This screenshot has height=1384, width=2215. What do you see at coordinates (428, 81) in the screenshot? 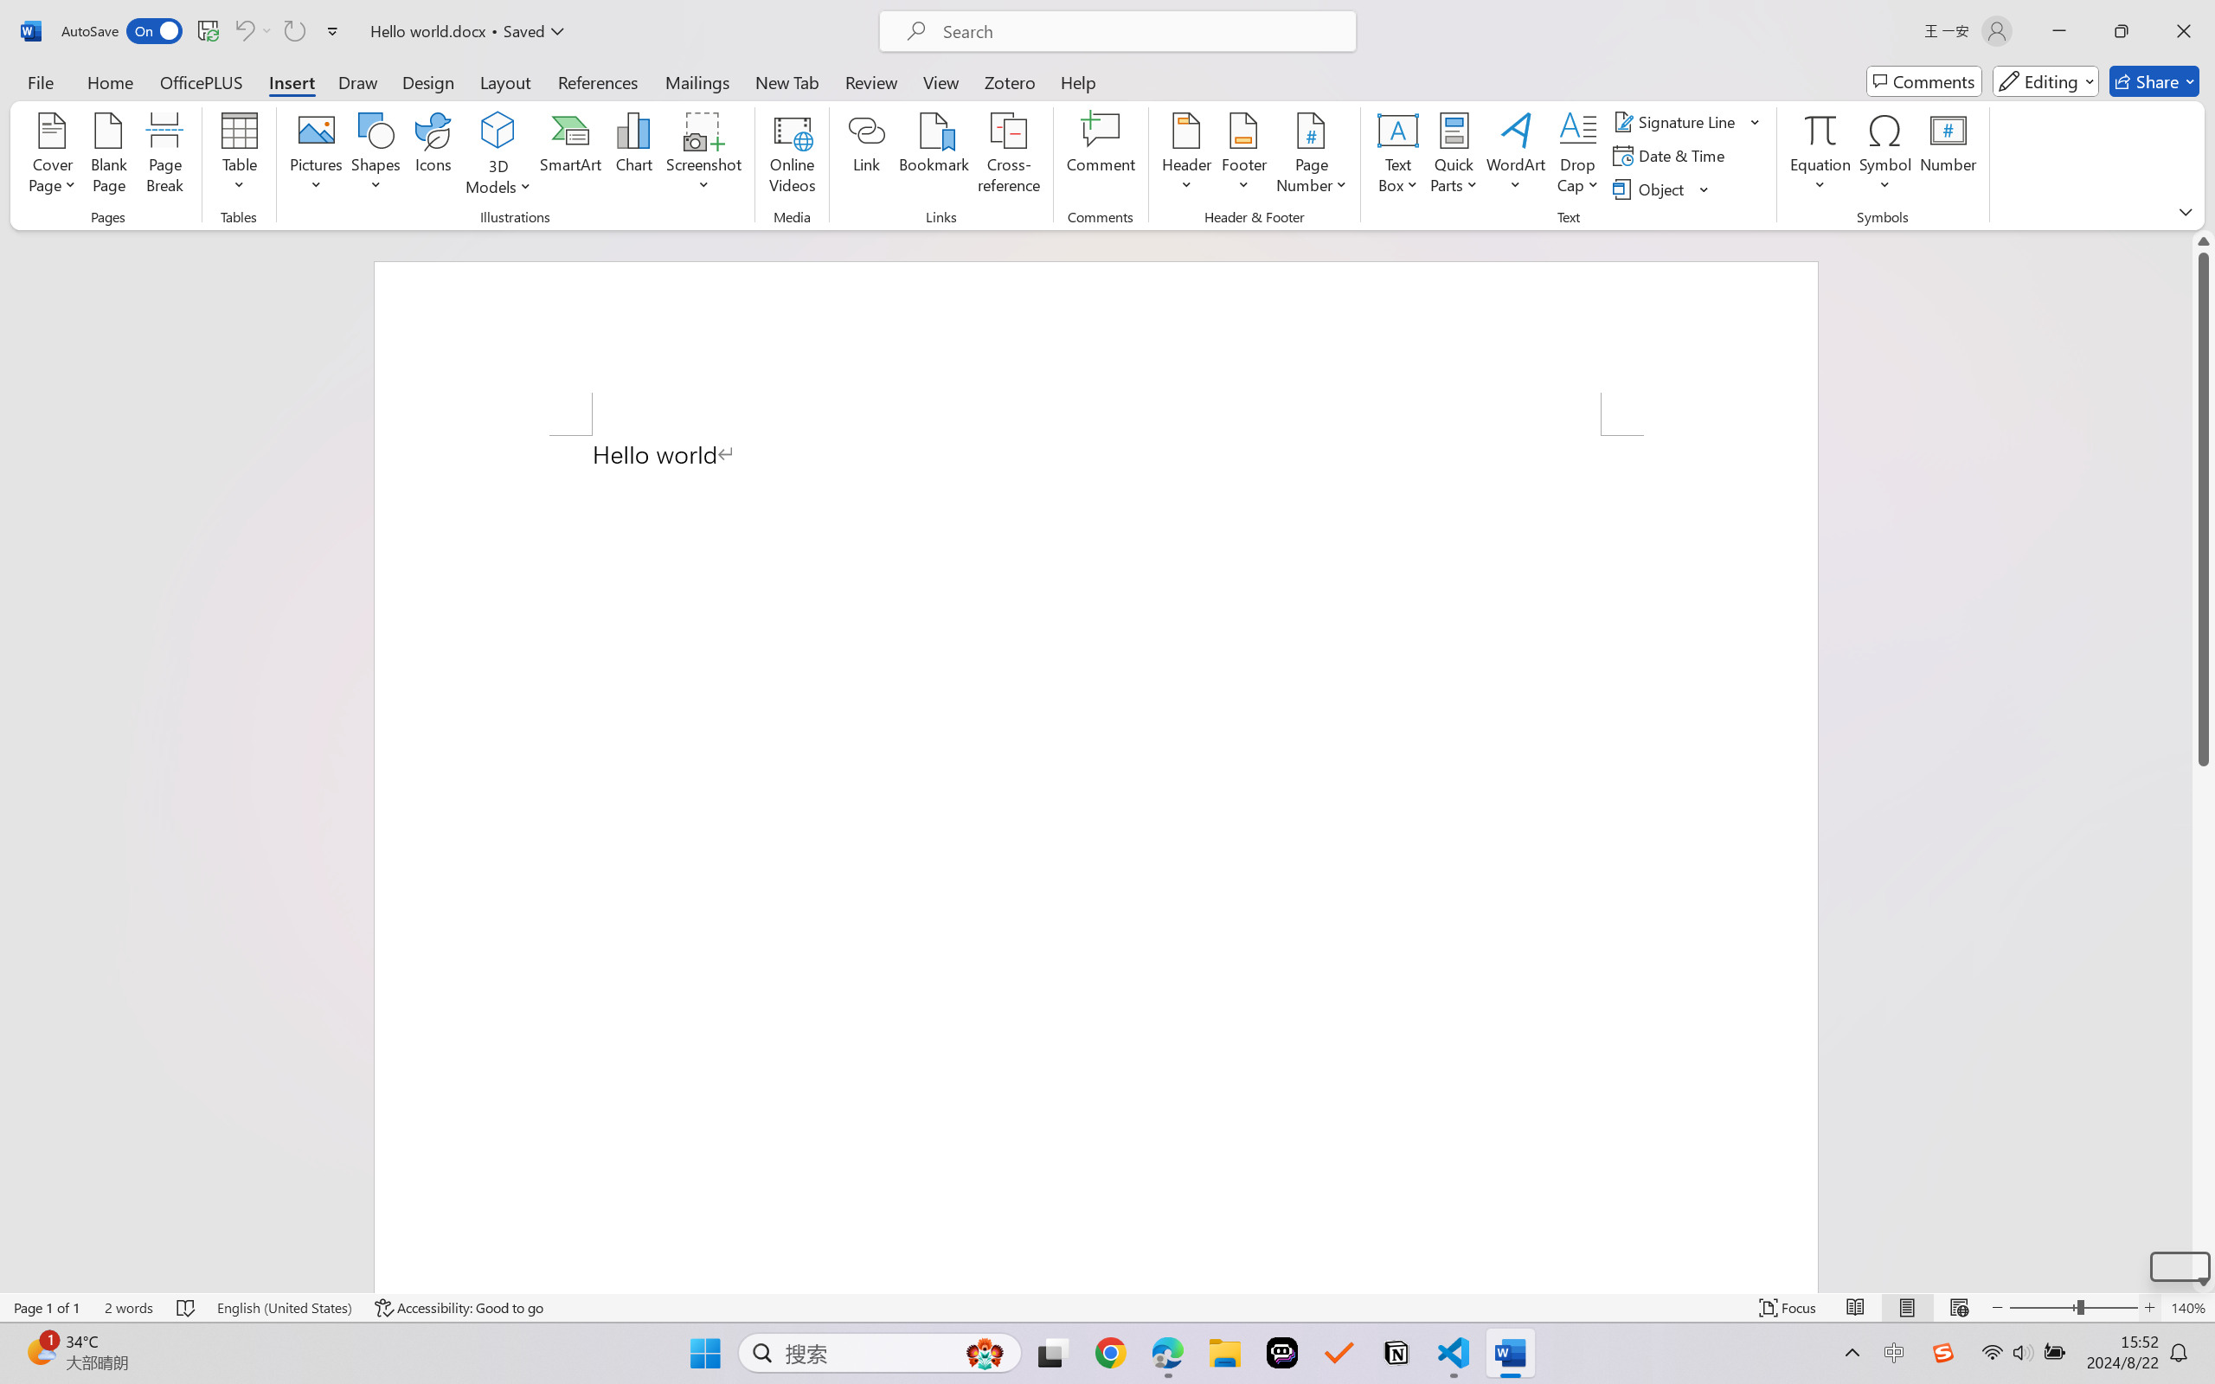
I see `Design` at bounding box center [428, 81].